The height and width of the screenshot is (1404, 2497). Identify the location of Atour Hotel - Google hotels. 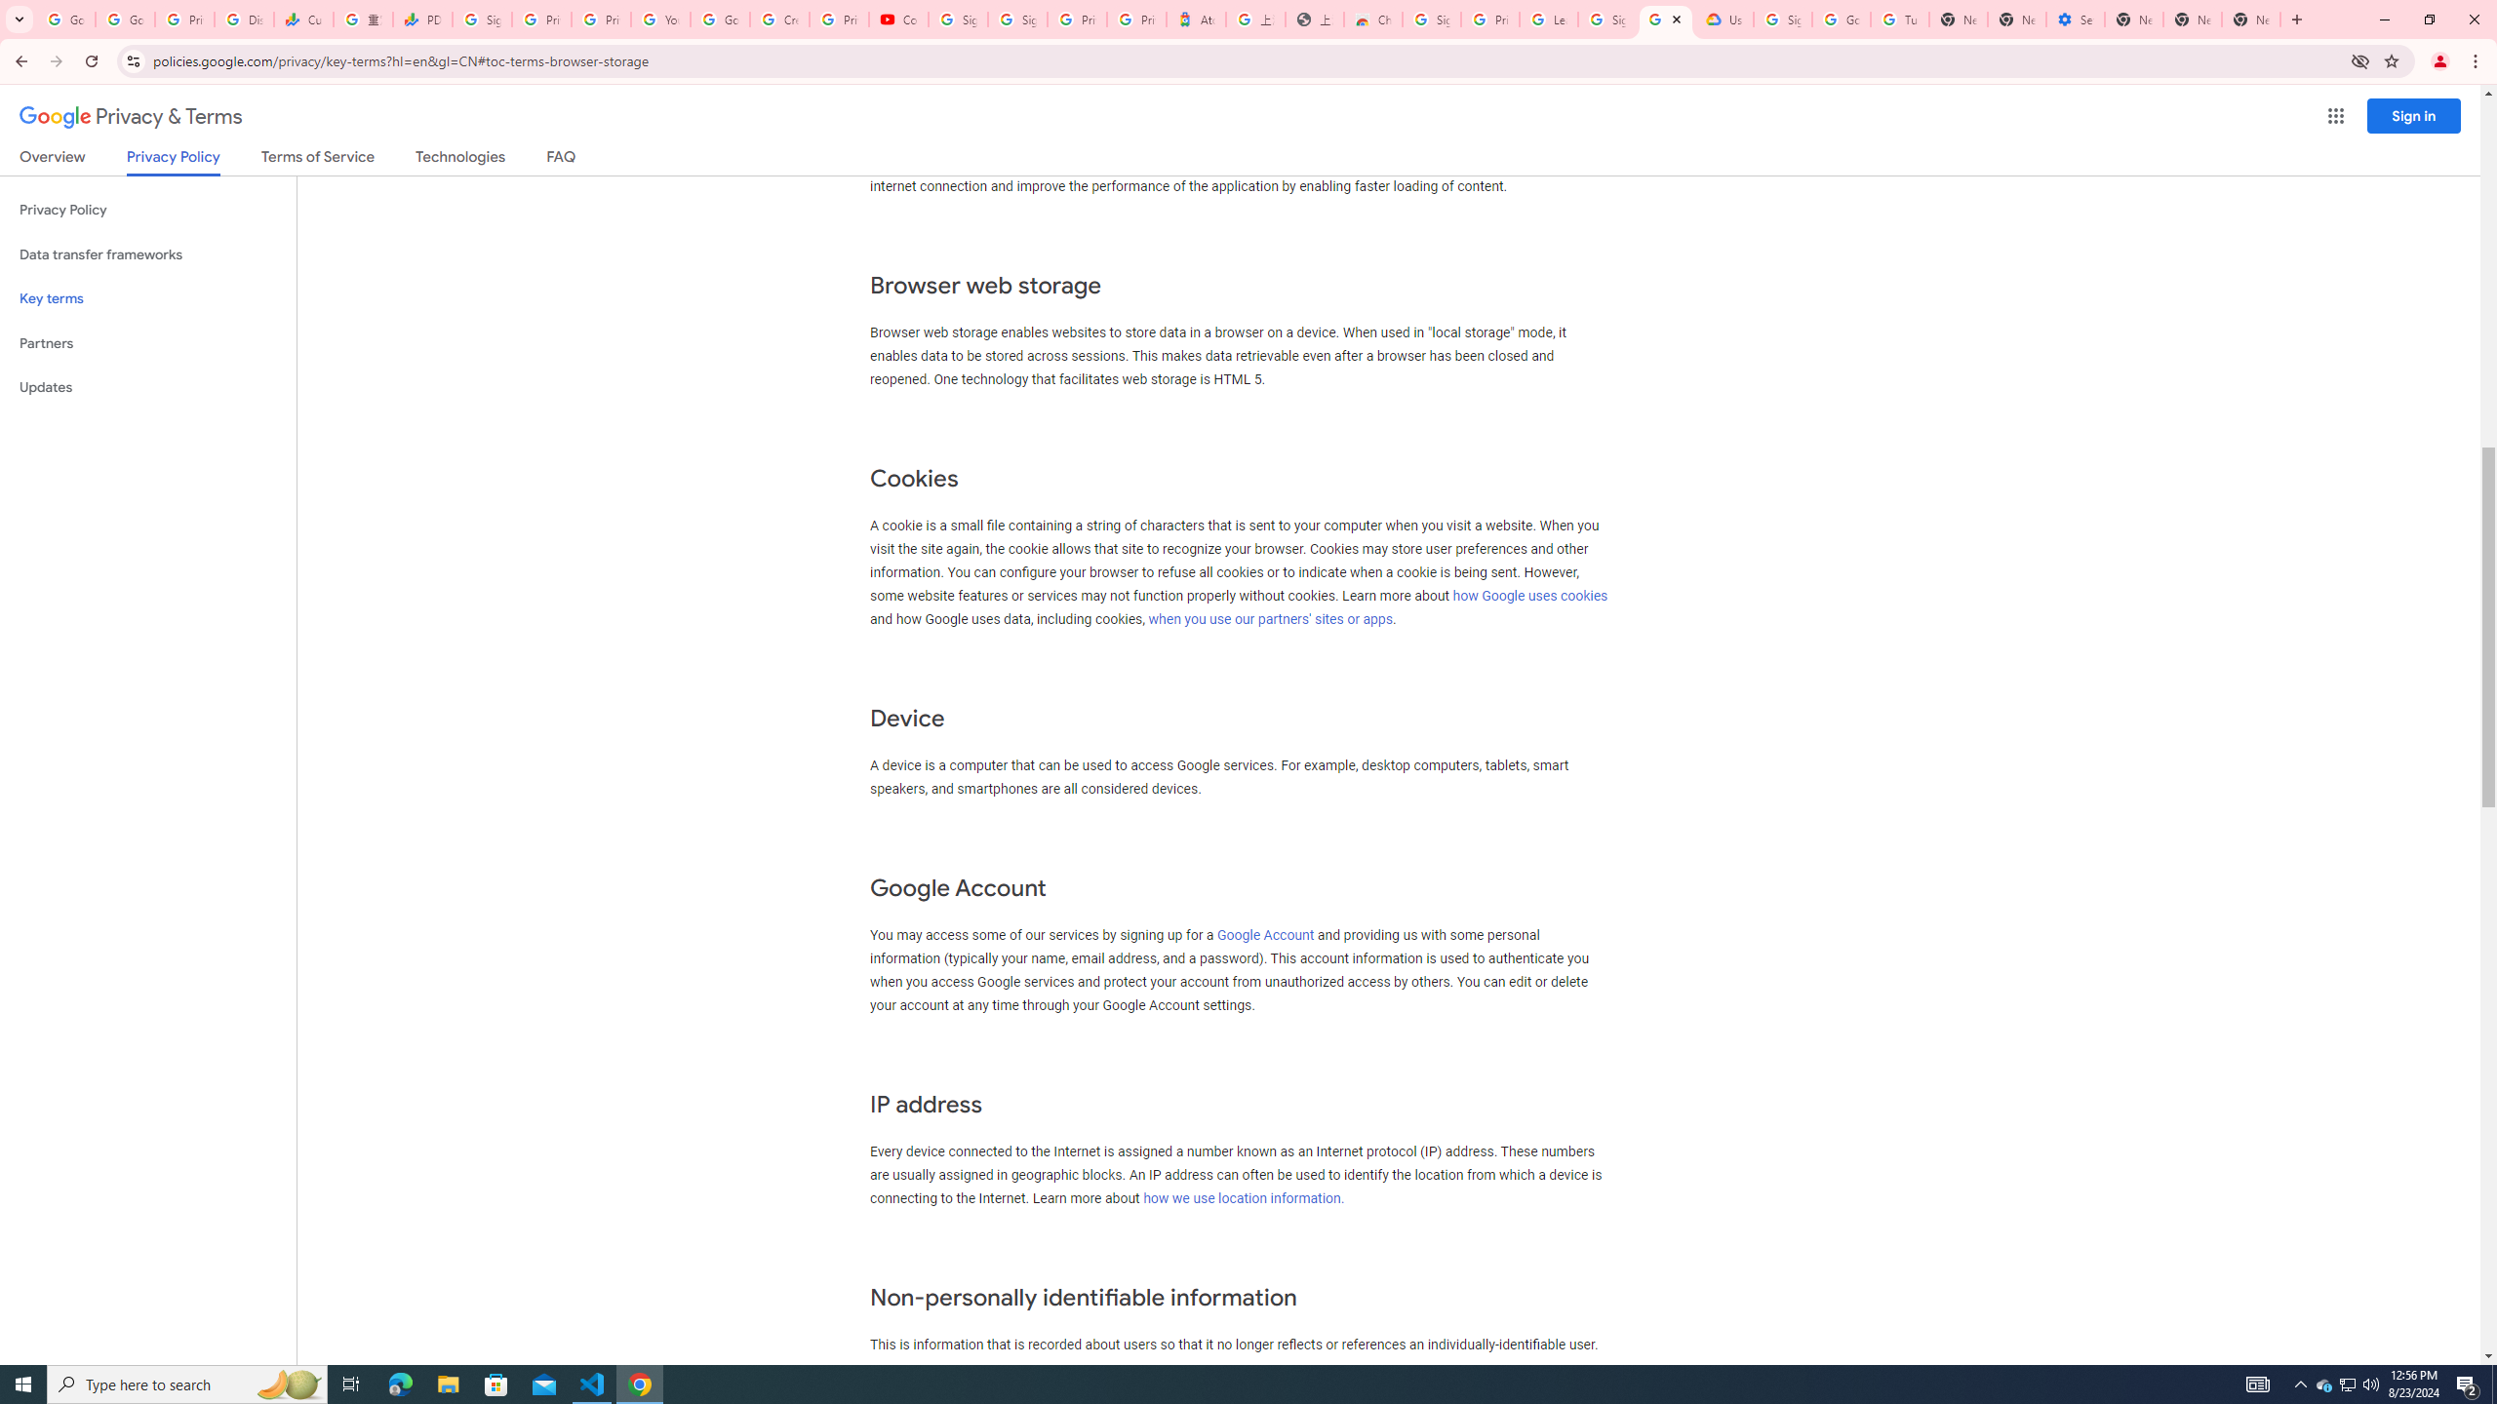
(1197, 19).